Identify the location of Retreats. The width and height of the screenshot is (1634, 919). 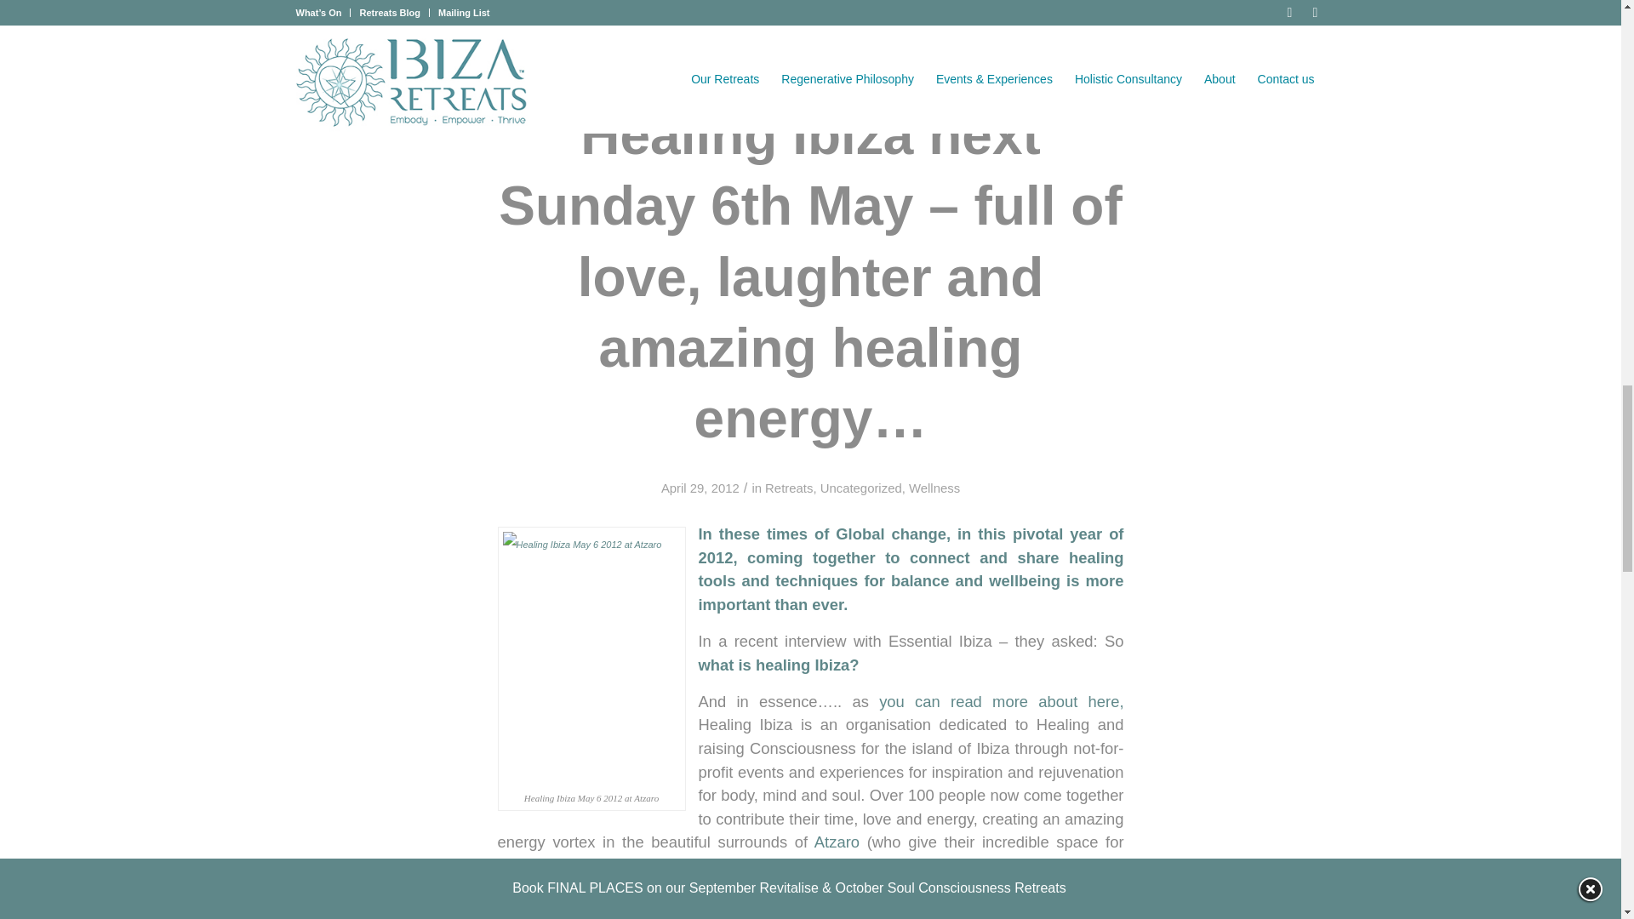
(788, 488).